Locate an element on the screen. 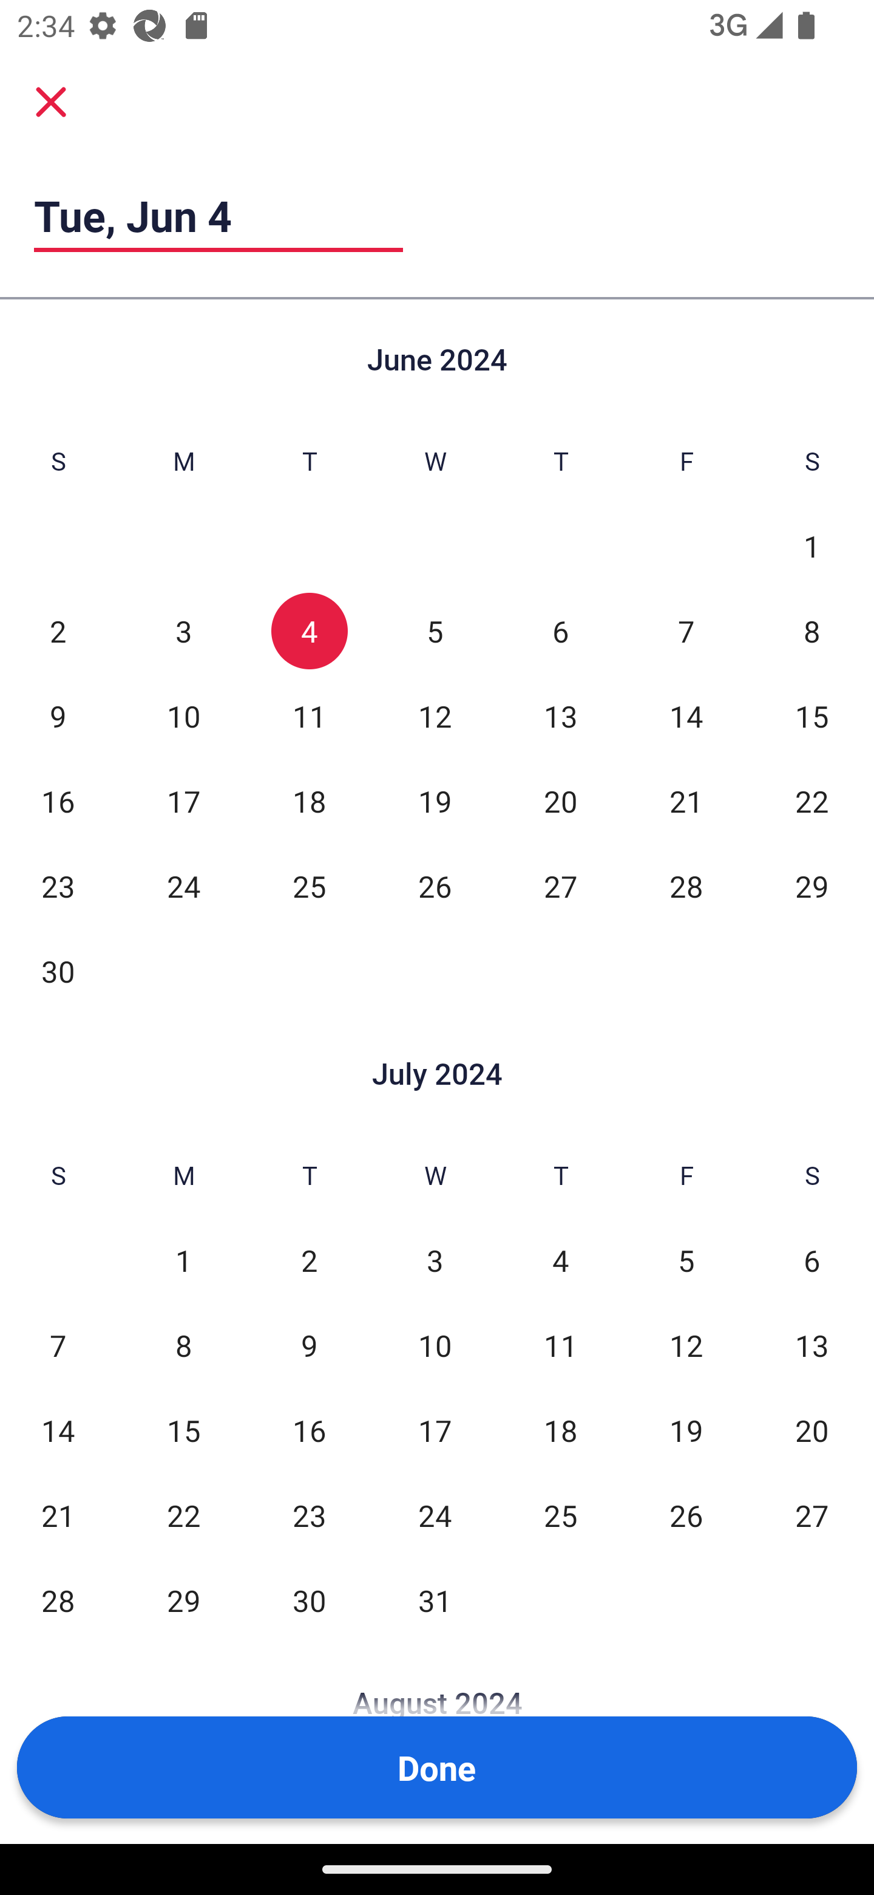 The width and height of the screenshot is (874, 1895). 29 Sat, Jun 29, Not Selected is located at coordinates (812, 886).